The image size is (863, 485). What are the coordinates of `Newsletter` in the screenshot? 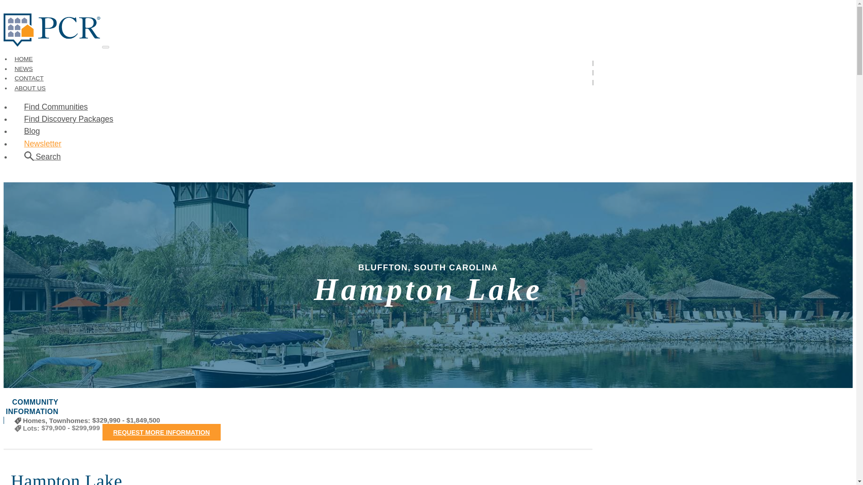 It's located at (42, 144).